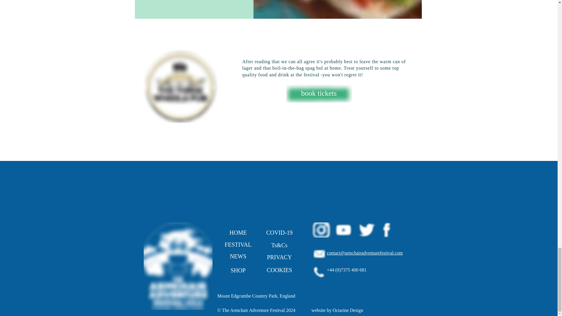 The image size is (562, 316). What do you see at coordinates (279, 233) in the screenshot?
I see `COVID-19` at bounding box center [279, 233].